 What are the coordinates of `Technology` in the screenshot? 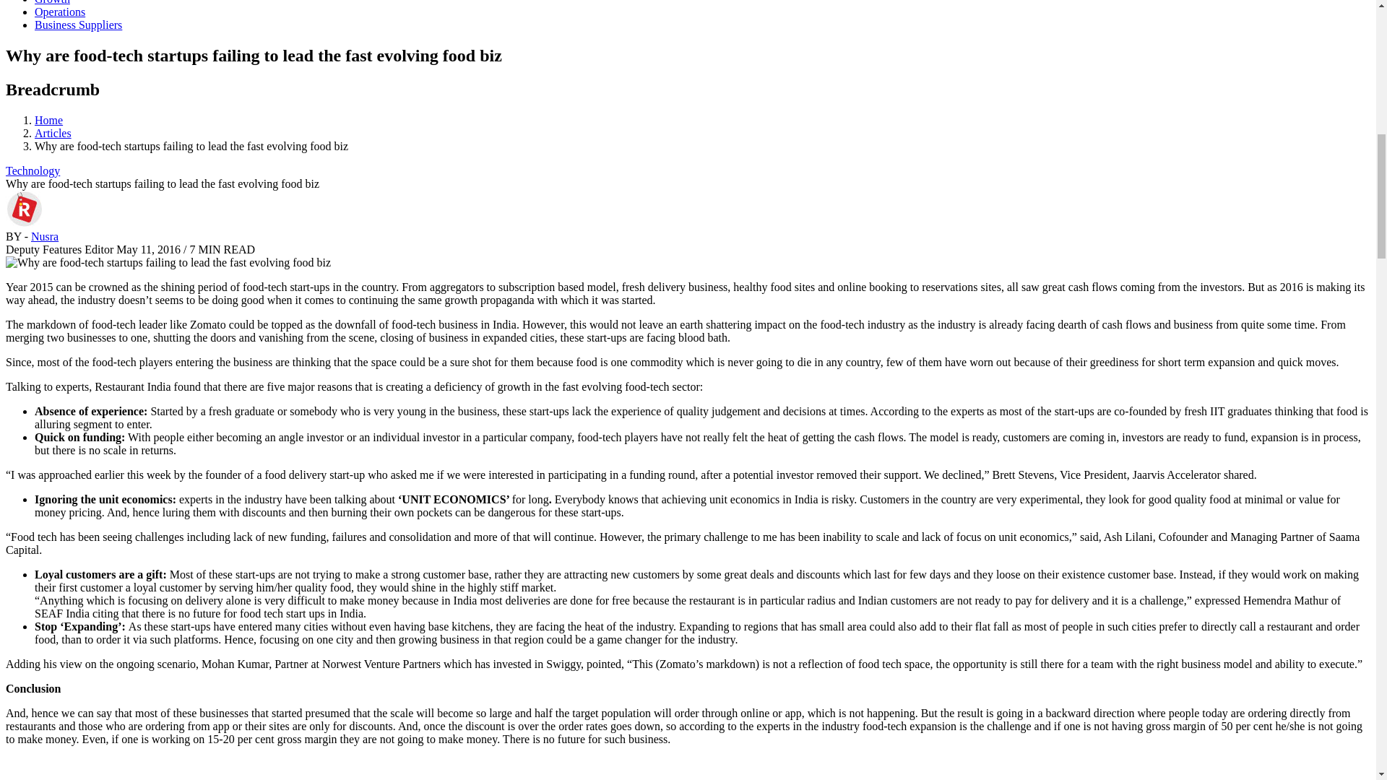 It's located at (32, 170).